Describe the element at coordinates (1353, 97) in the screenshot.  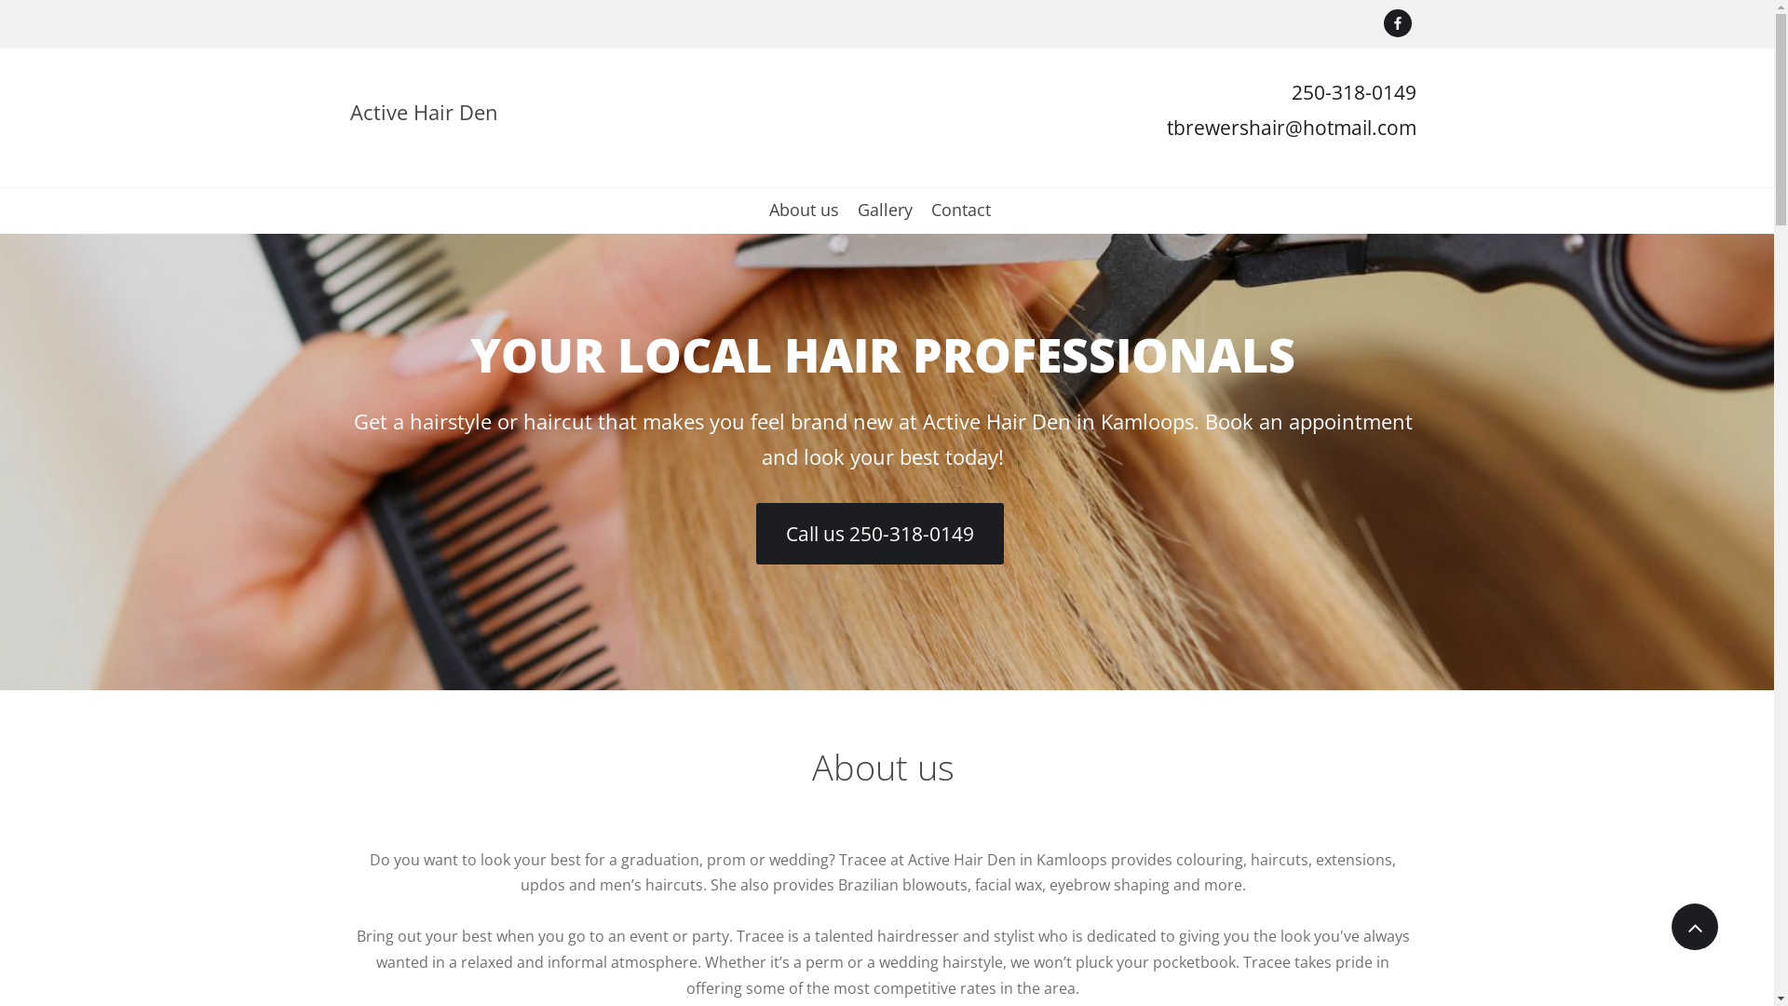
I see `250-318-0149` at that location.